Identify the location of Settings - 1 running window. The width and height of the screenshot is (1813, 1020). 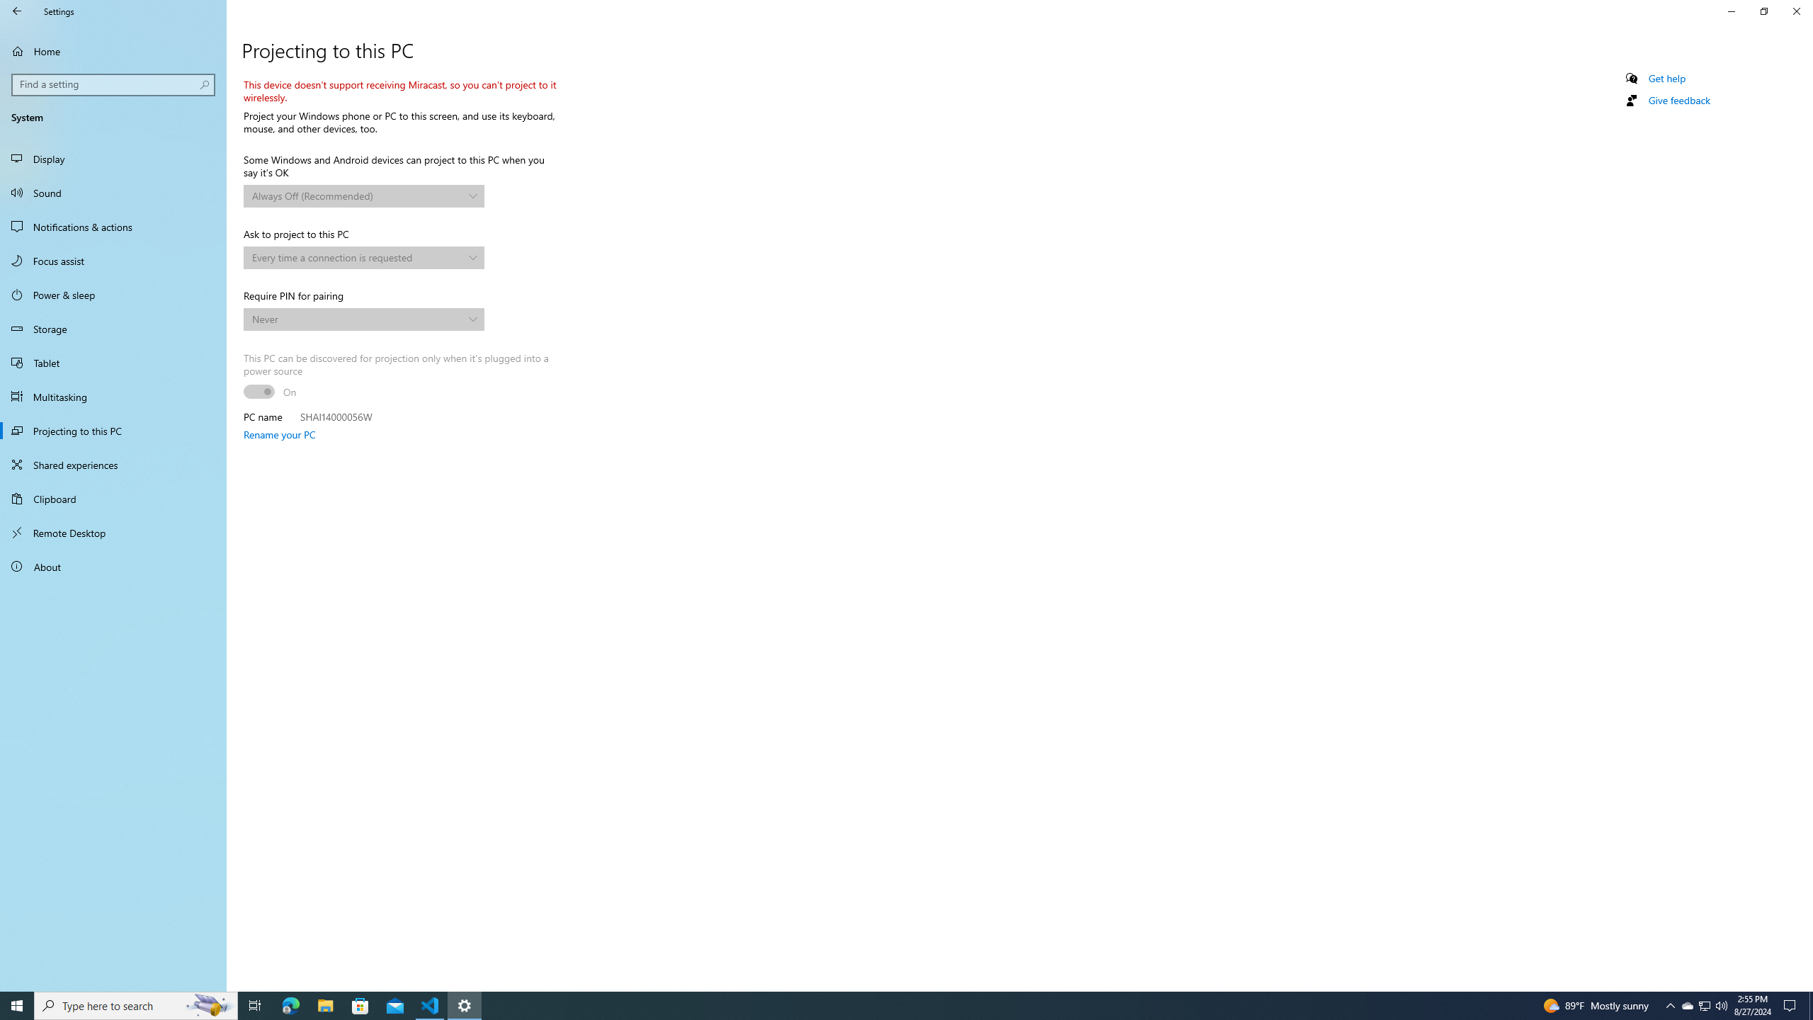
(465, 1006).